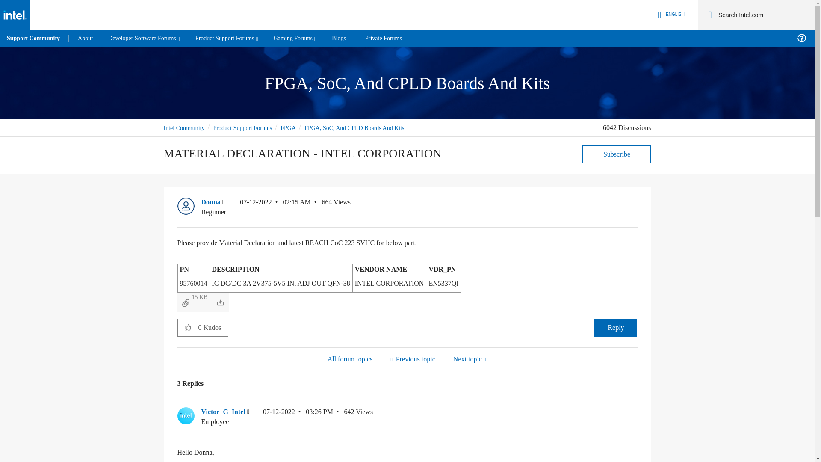 The width and height of the screenshot is (821, 462). What do you see at coordinates (221, 302) in the screenshot?
I see `Download attachment` at bounding box center [221, 302].